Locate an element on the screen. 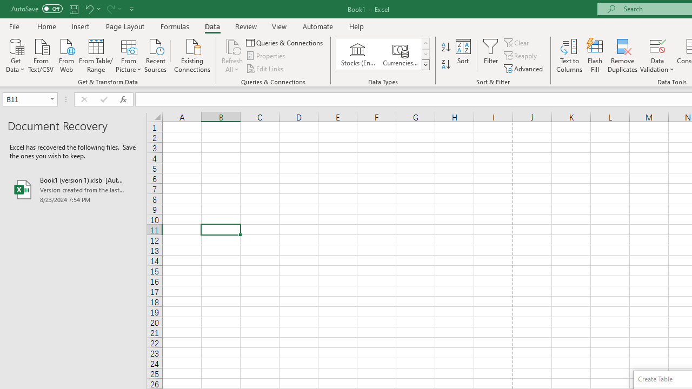  Customize Quick Access Toolbar is located at coordinates (132, 9).